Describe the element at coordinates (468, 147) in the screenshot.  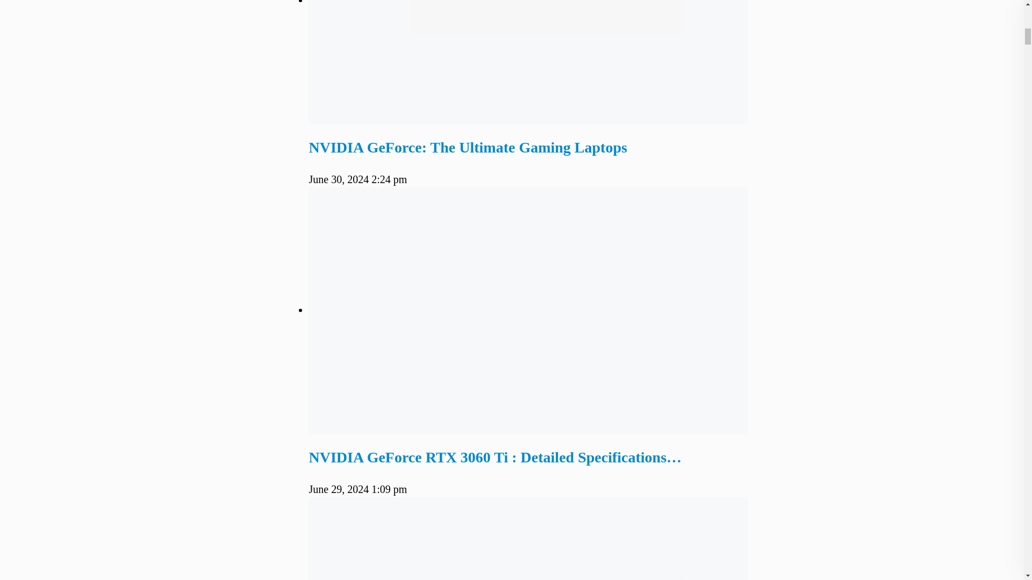
I see `NVIDIA GeForce: The Ultimate Gaming Laptops` at that location.